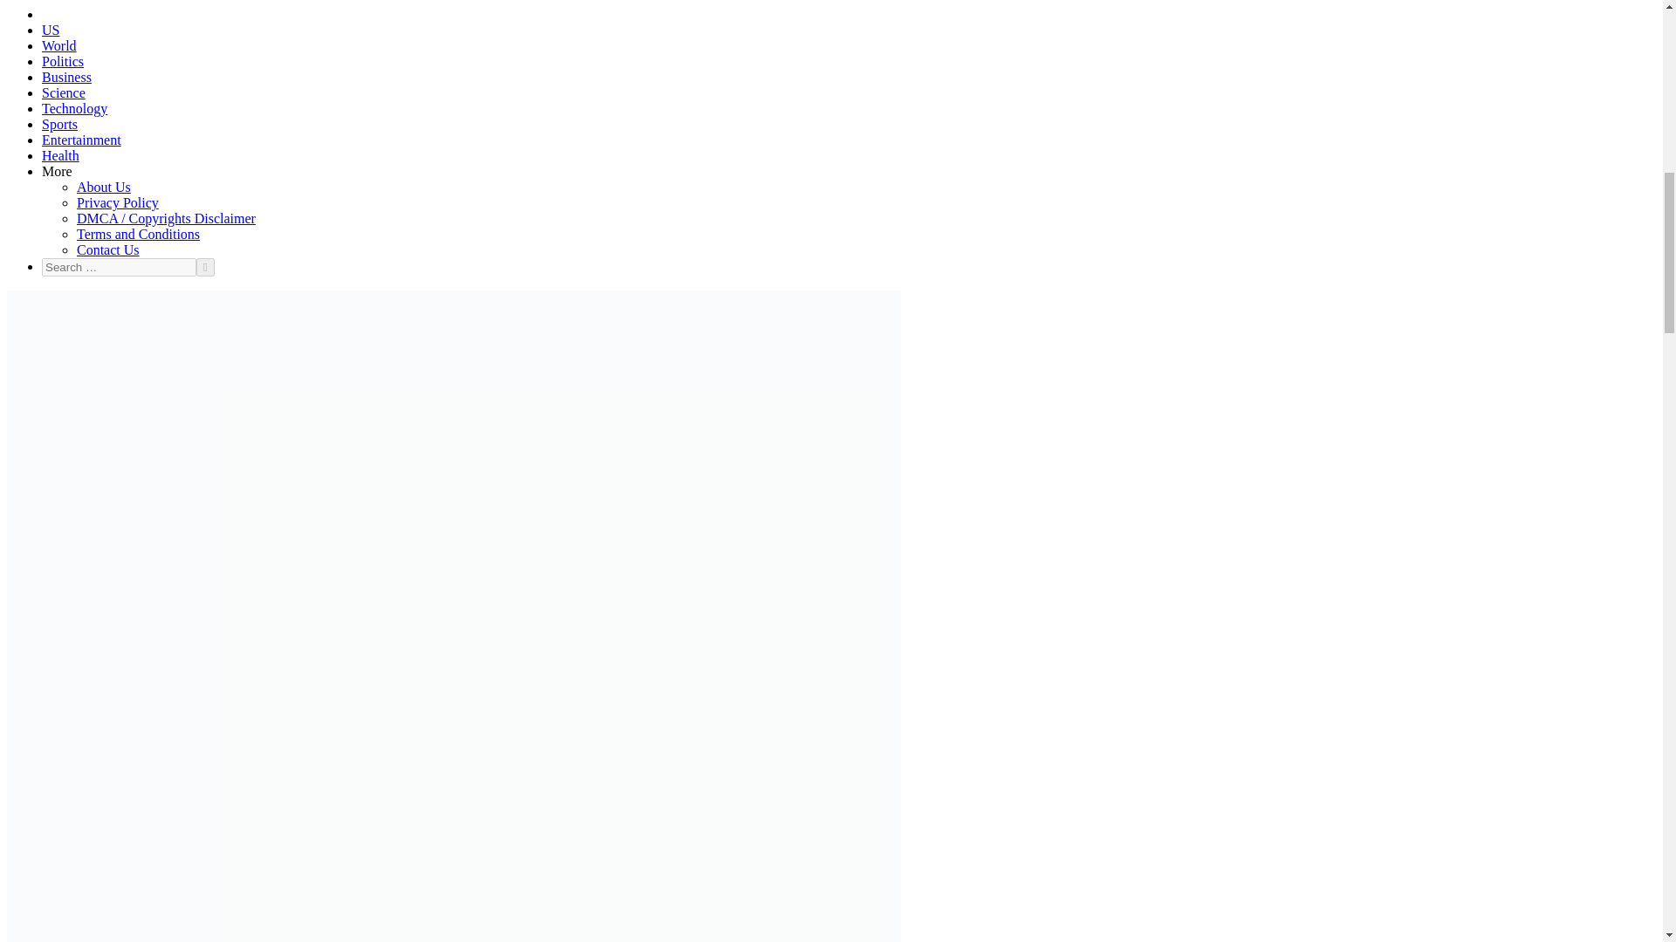 This screenshot has height=942, width=1676. What do you see at coordinates (74, 108) in the screenshot?
I see `Technology` at bounding box center [74, 108].